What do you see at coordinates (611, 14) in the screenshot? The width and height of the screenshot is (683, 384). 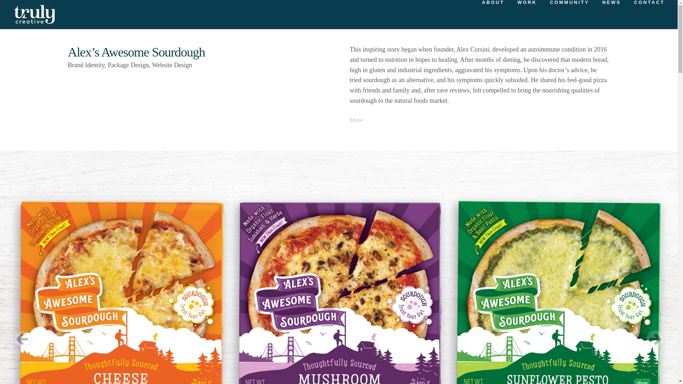 I see `NEWS` at bounding box center [611, 14].